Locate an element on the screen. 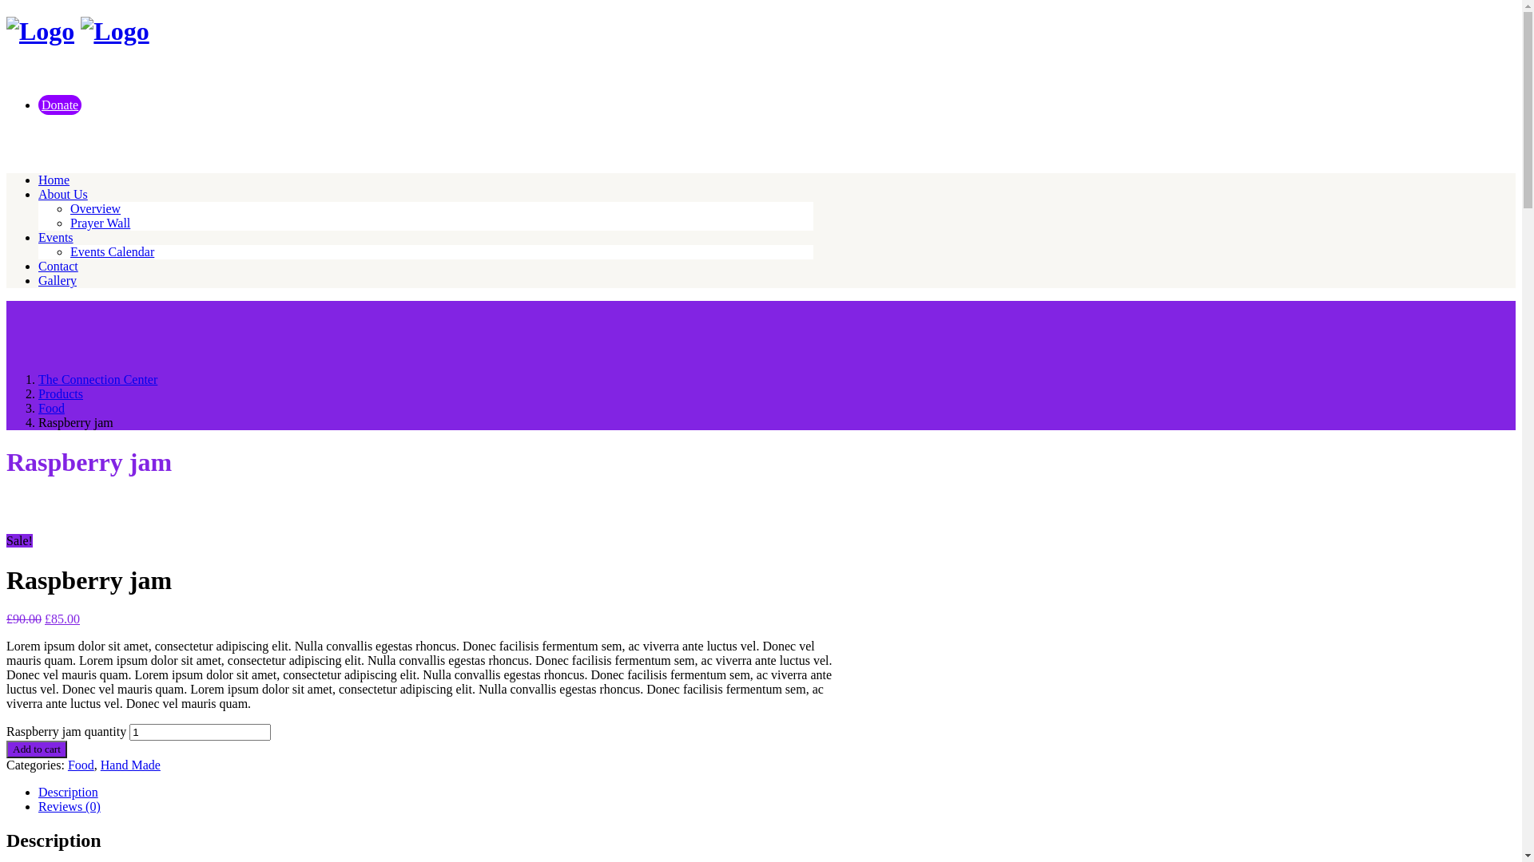 The width and height of the screenshot is (1534, 862). The Connection Center is located at coordinates (97, 380).